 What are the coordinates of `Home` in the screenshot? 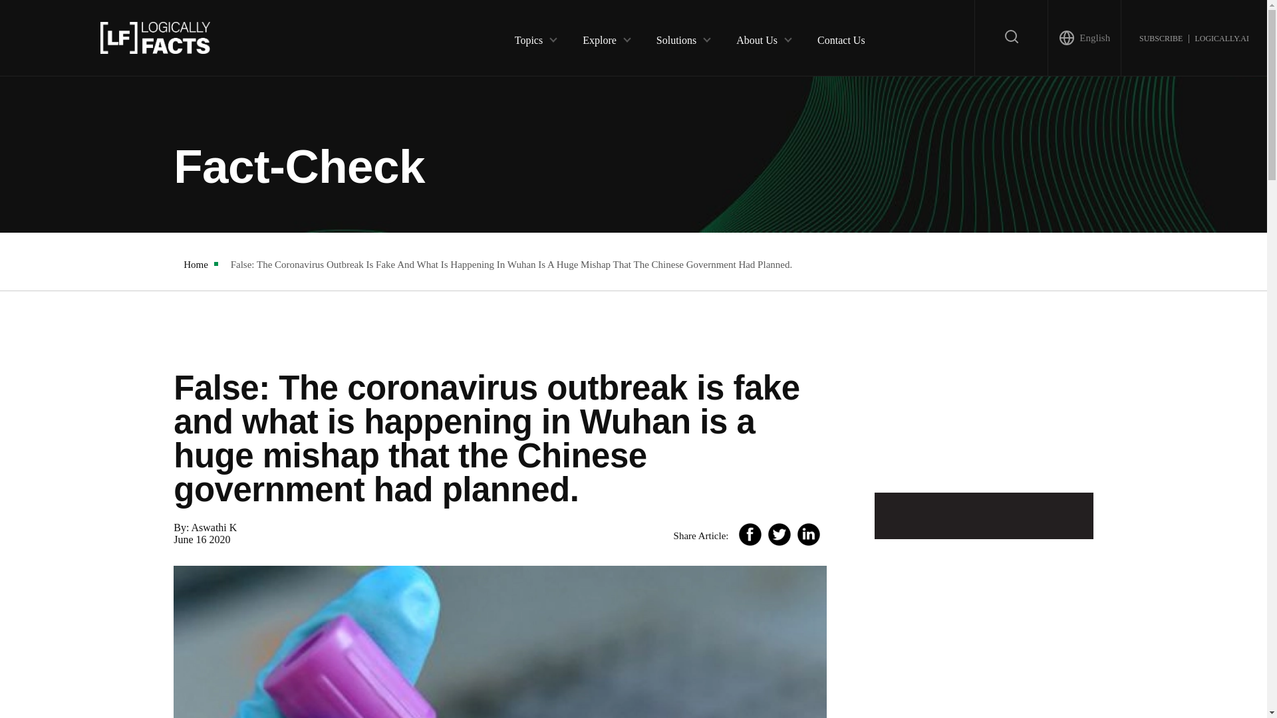 It's located at (196, 265).